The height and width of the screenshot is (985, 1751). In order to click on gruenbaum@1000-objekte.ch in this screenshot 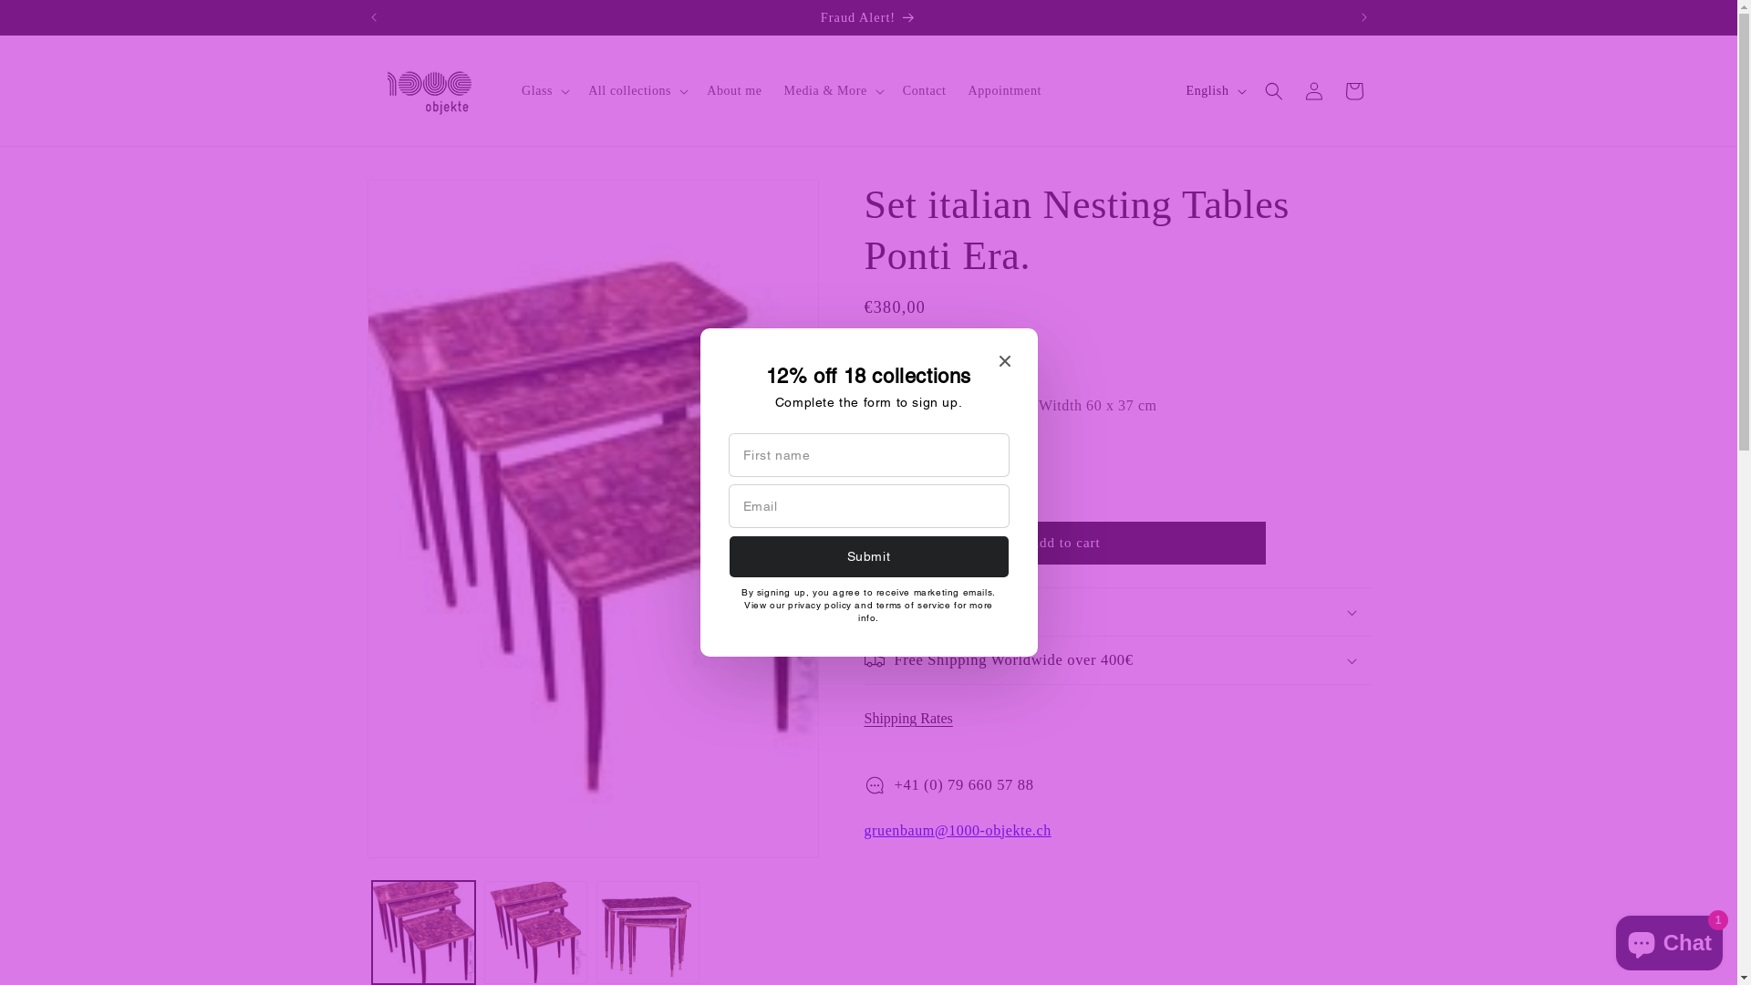, I will do `click(958, 830)`.